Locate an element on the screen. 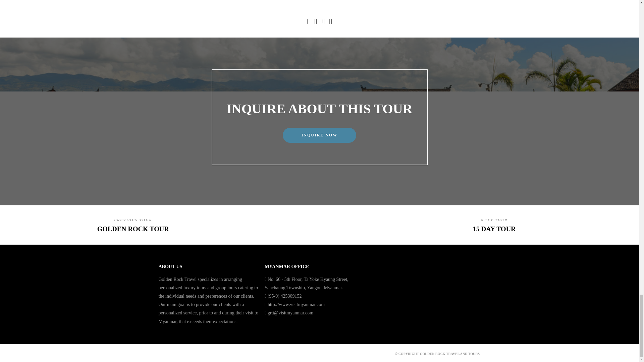  Share On Twitter is located at coordinates (315, 22).